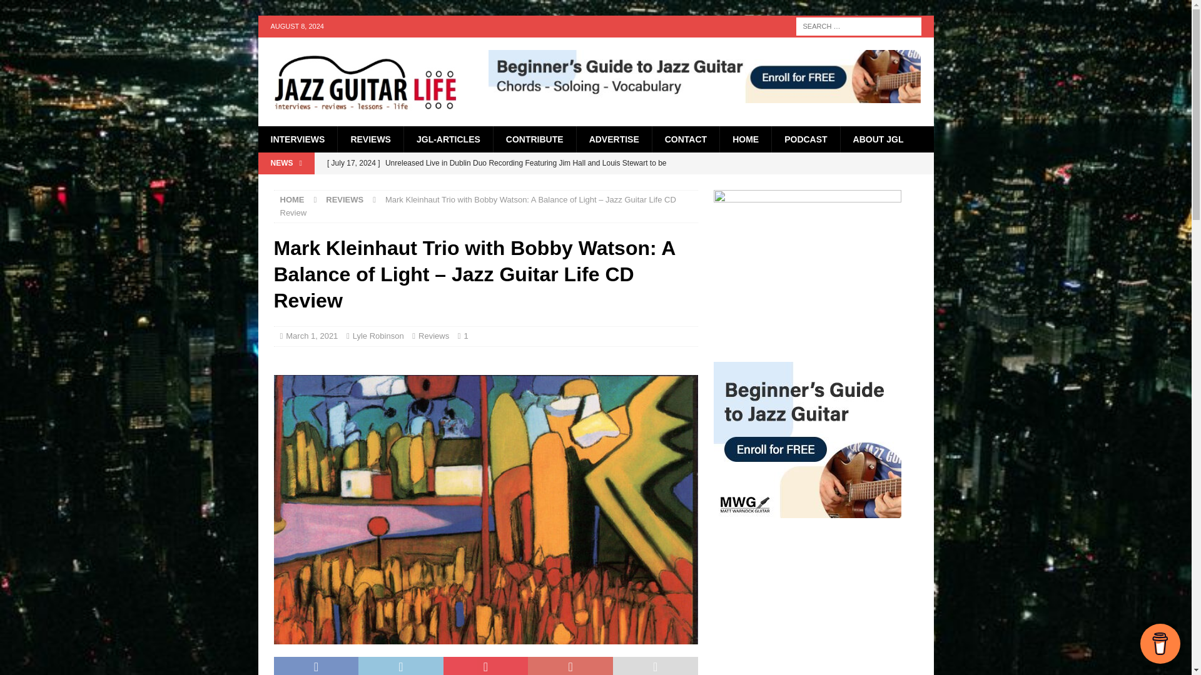  What do you see at coordinates (878, 139) in the screenshot?
I see `ABOUT JGL` at bounding box center [878, 139].